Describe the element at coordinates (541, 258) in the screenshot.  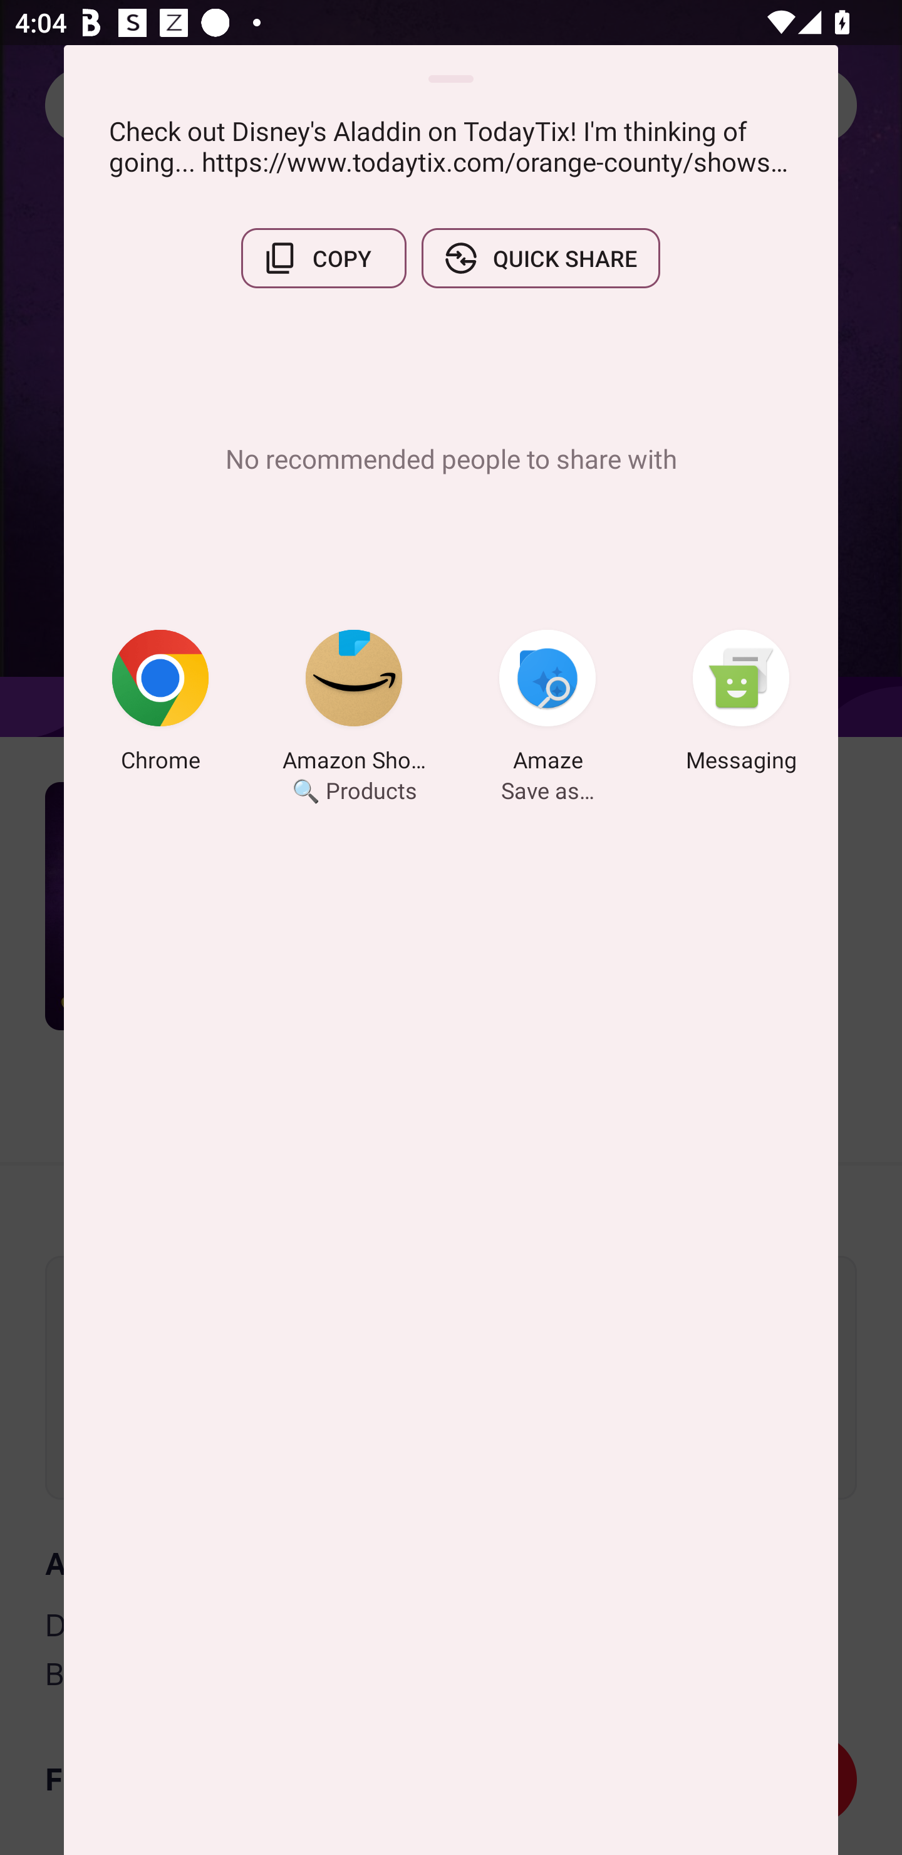
I see `QUICK SHARE` at that location.